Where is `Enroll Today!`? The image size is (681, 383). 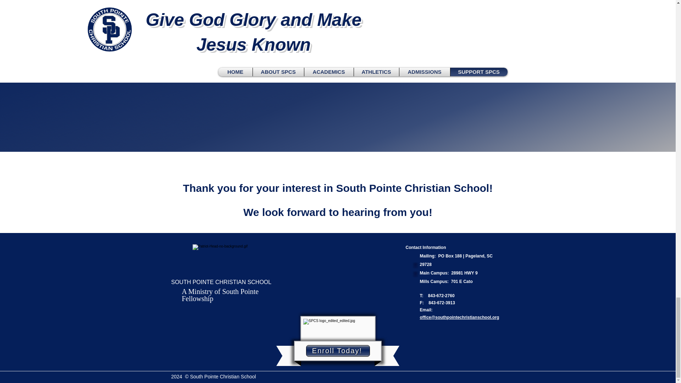
Enroll Today! is located at coordinates (338, 351).